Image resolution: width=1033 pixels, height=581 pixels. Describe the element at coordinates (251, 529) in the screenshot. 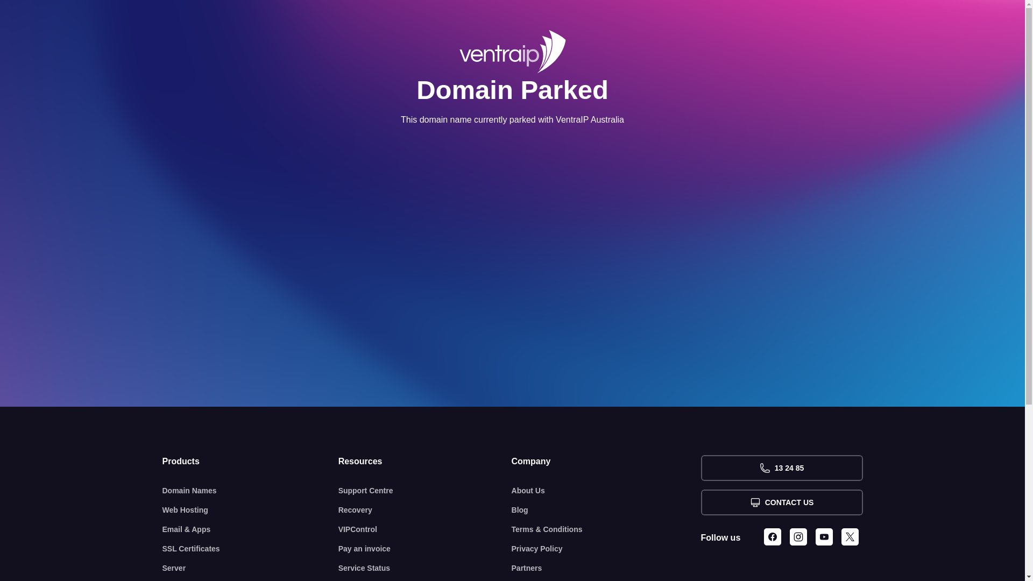

I see `Email & Apps` at that location.